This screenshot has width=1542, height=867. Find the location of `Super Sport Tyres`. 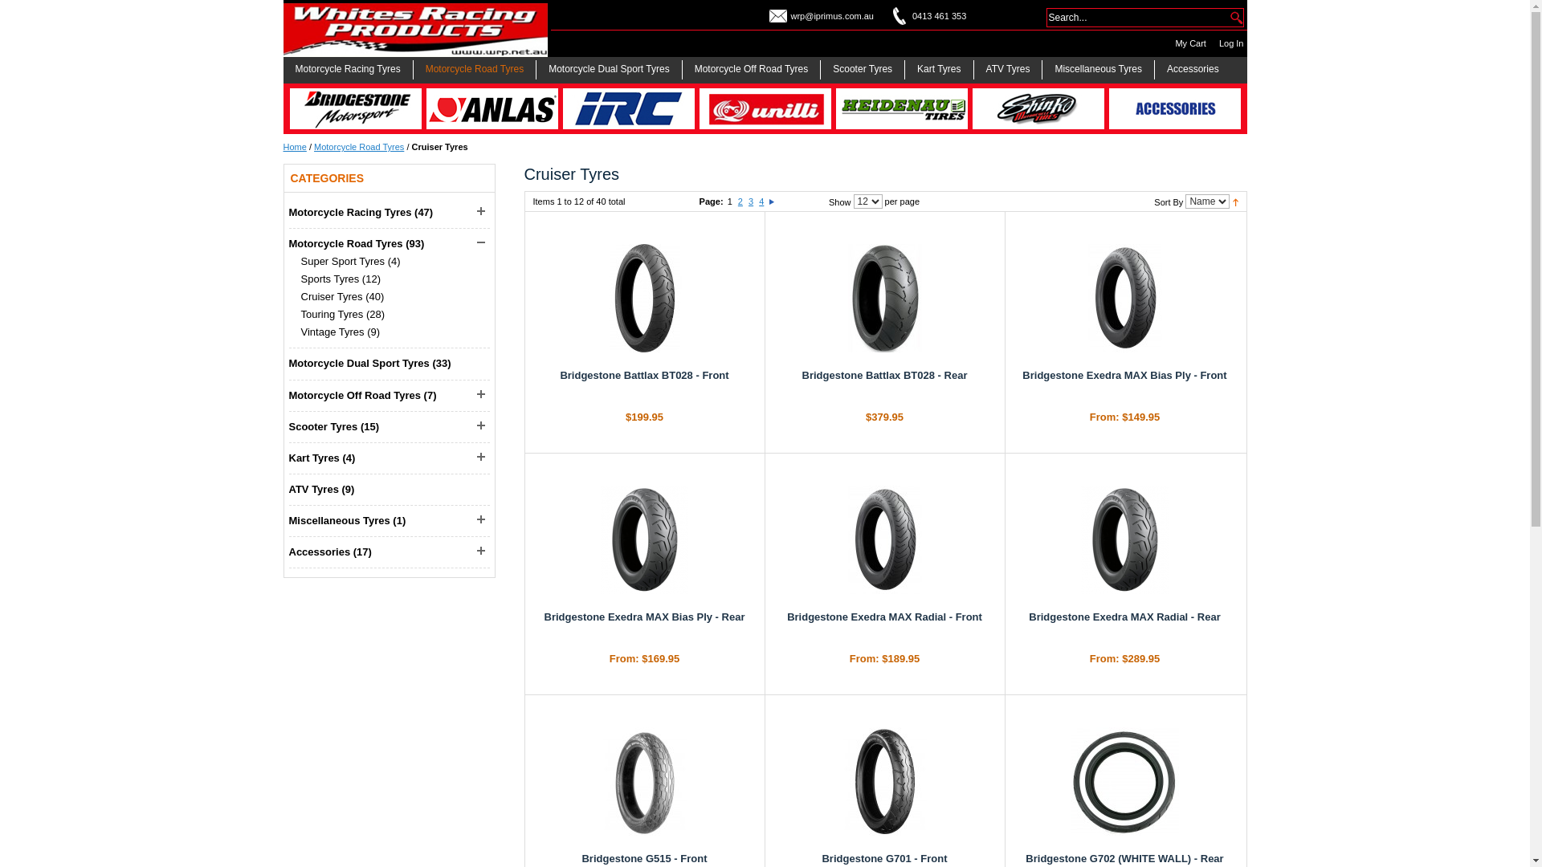

Super Sport Tyres is located at coordinates (342, 262).